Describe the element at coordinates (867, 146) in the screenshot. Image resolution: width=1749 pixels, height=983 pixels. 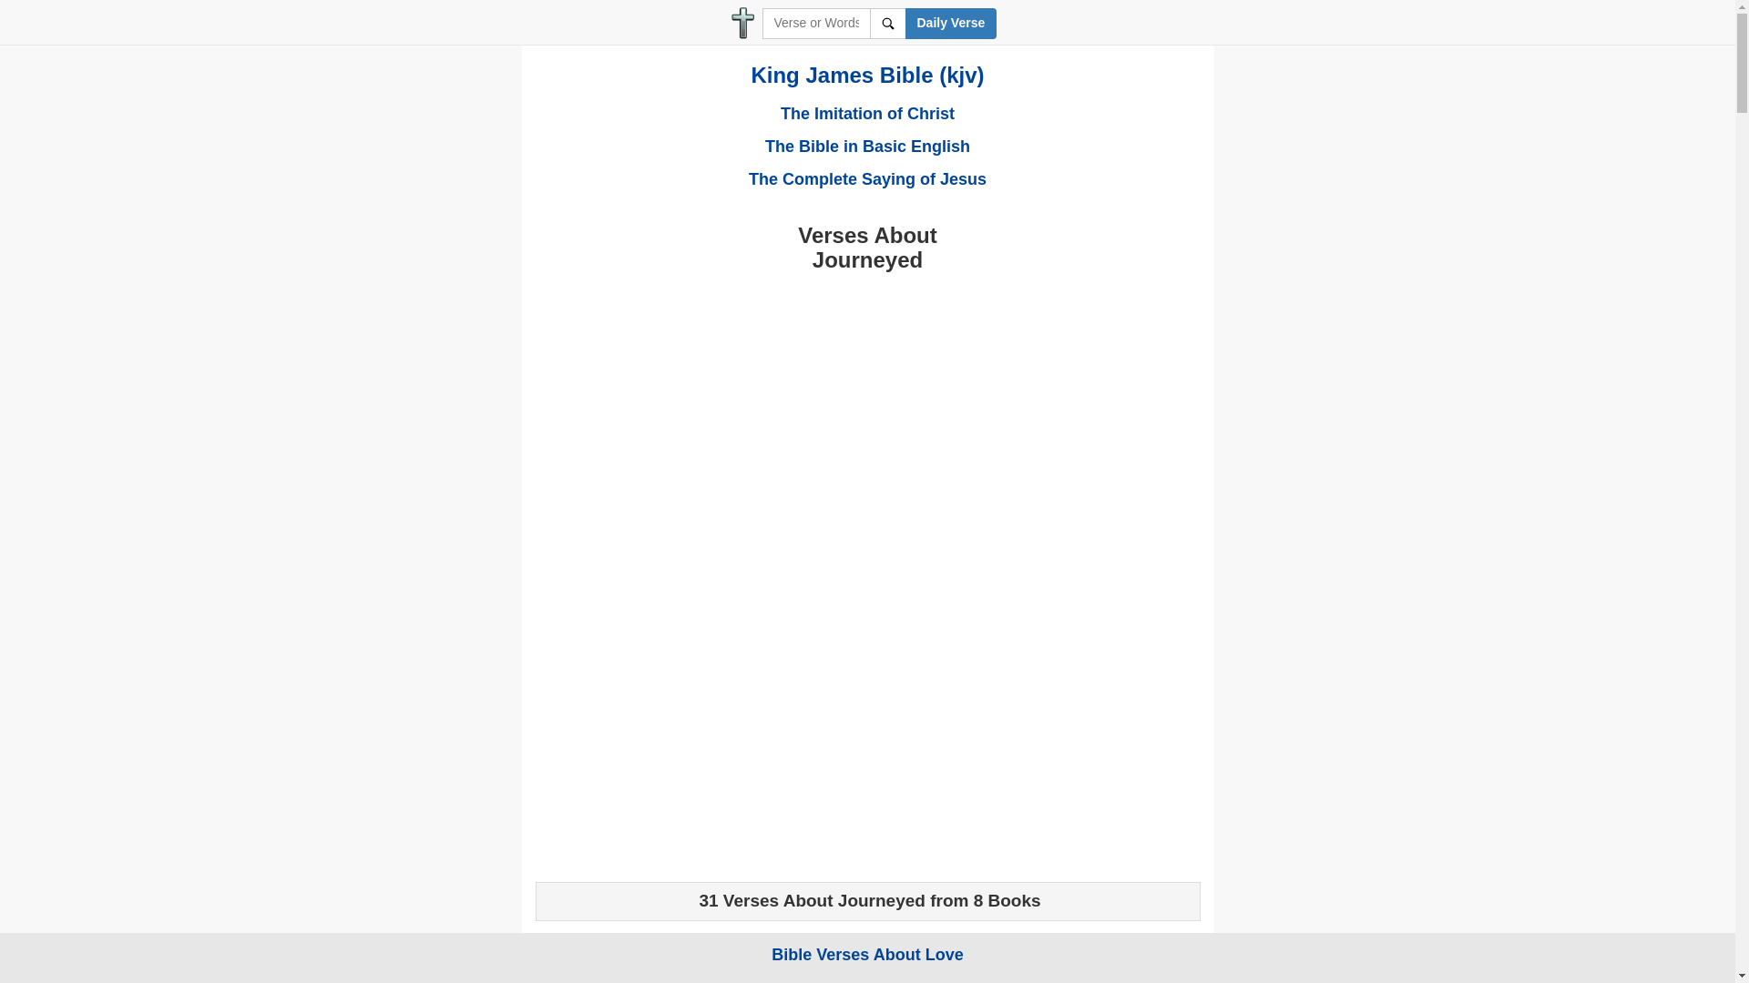
I see `The Bible in Basic English` at that location.